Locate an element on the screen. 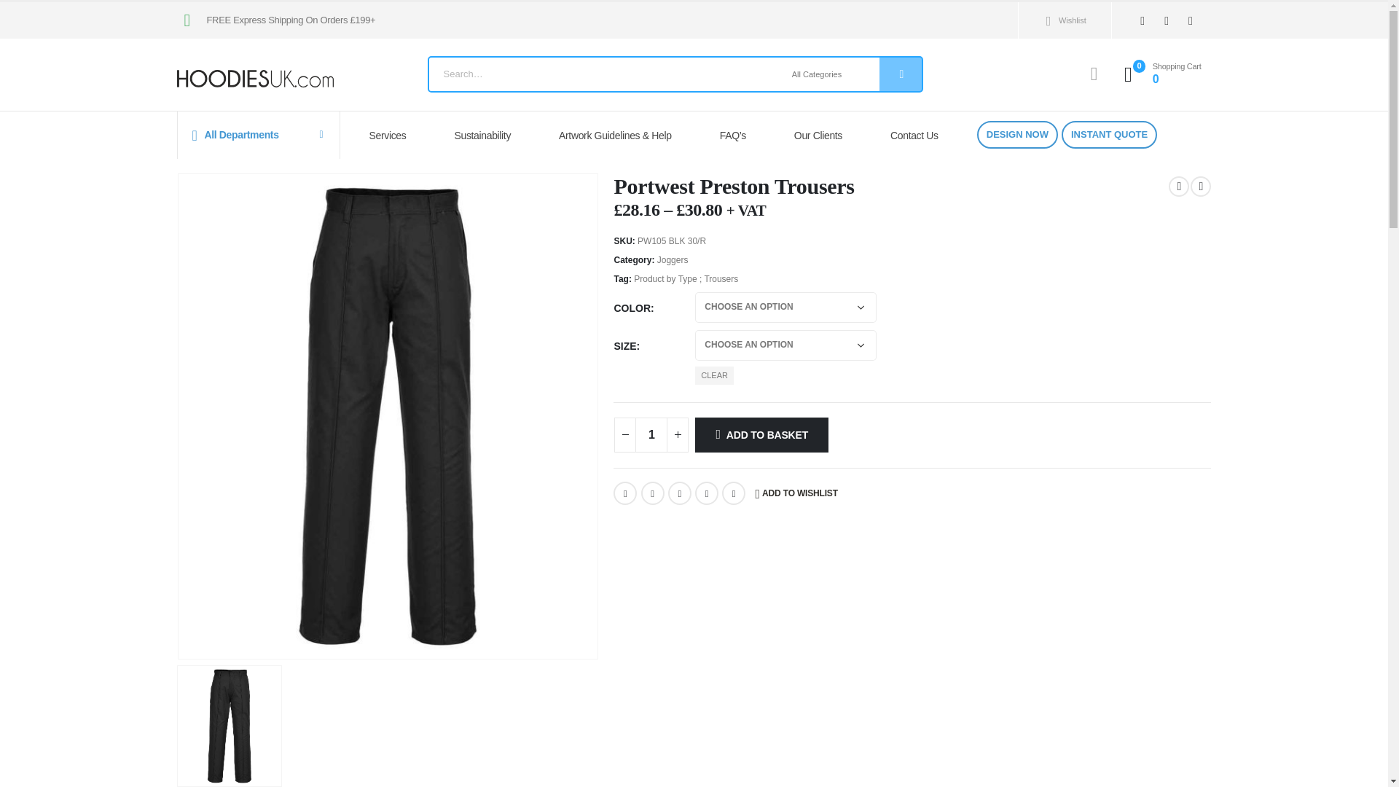 The width and height of the screenshot is (1399, 787). 1 is located at coordinates (651, 435).